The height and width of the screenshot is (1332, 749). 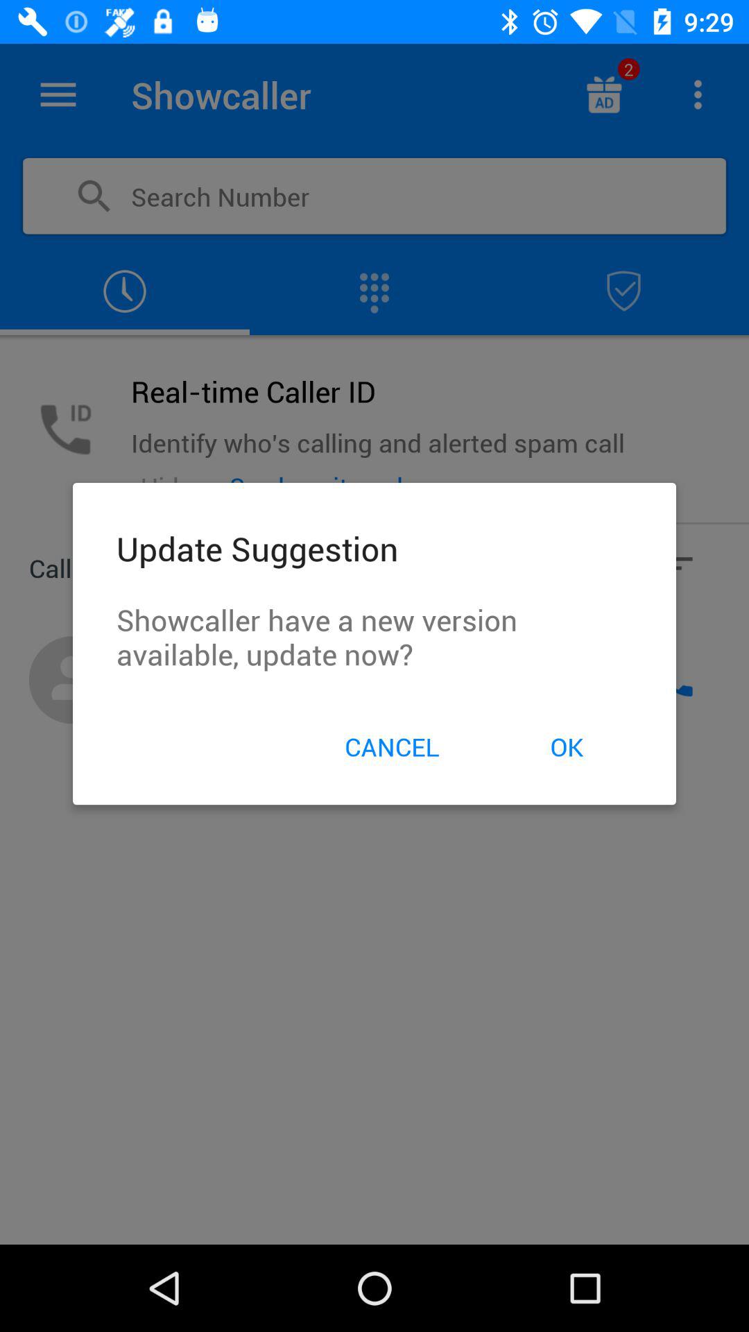 I want to click on flip until the cancel icon, so click(x=392, y=746).